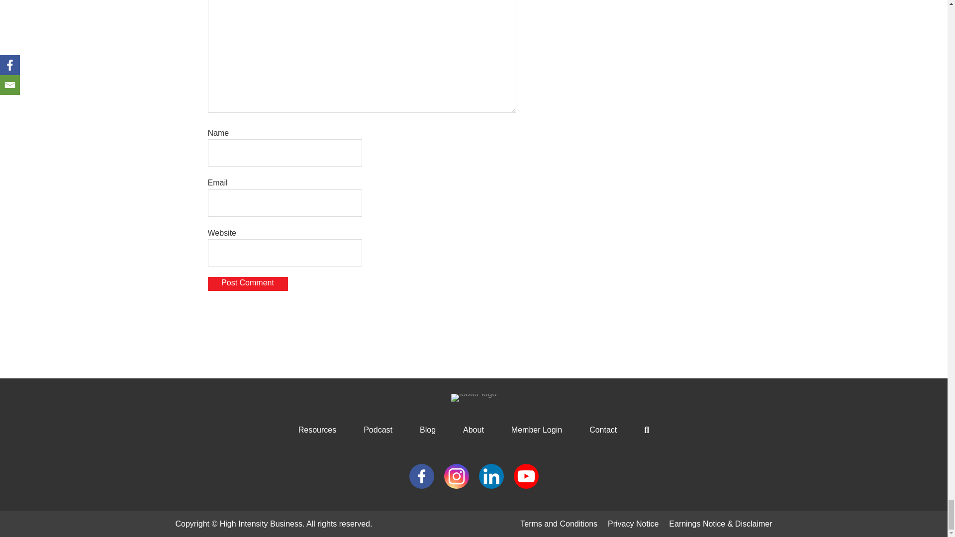 This screenshot has width=955, height=537. What do you see at coordinates (526, 476) in the screenshot?
I see `Youtubechannel` at bounding box center [526, 476].